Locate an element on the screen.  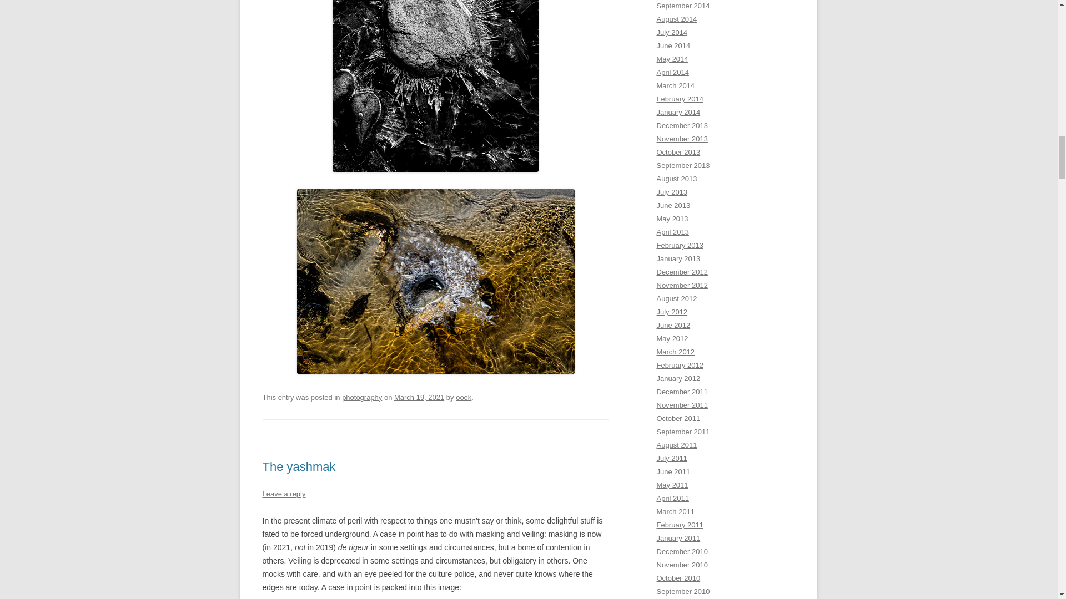
The yashmak is located at coordinates (299, 467).